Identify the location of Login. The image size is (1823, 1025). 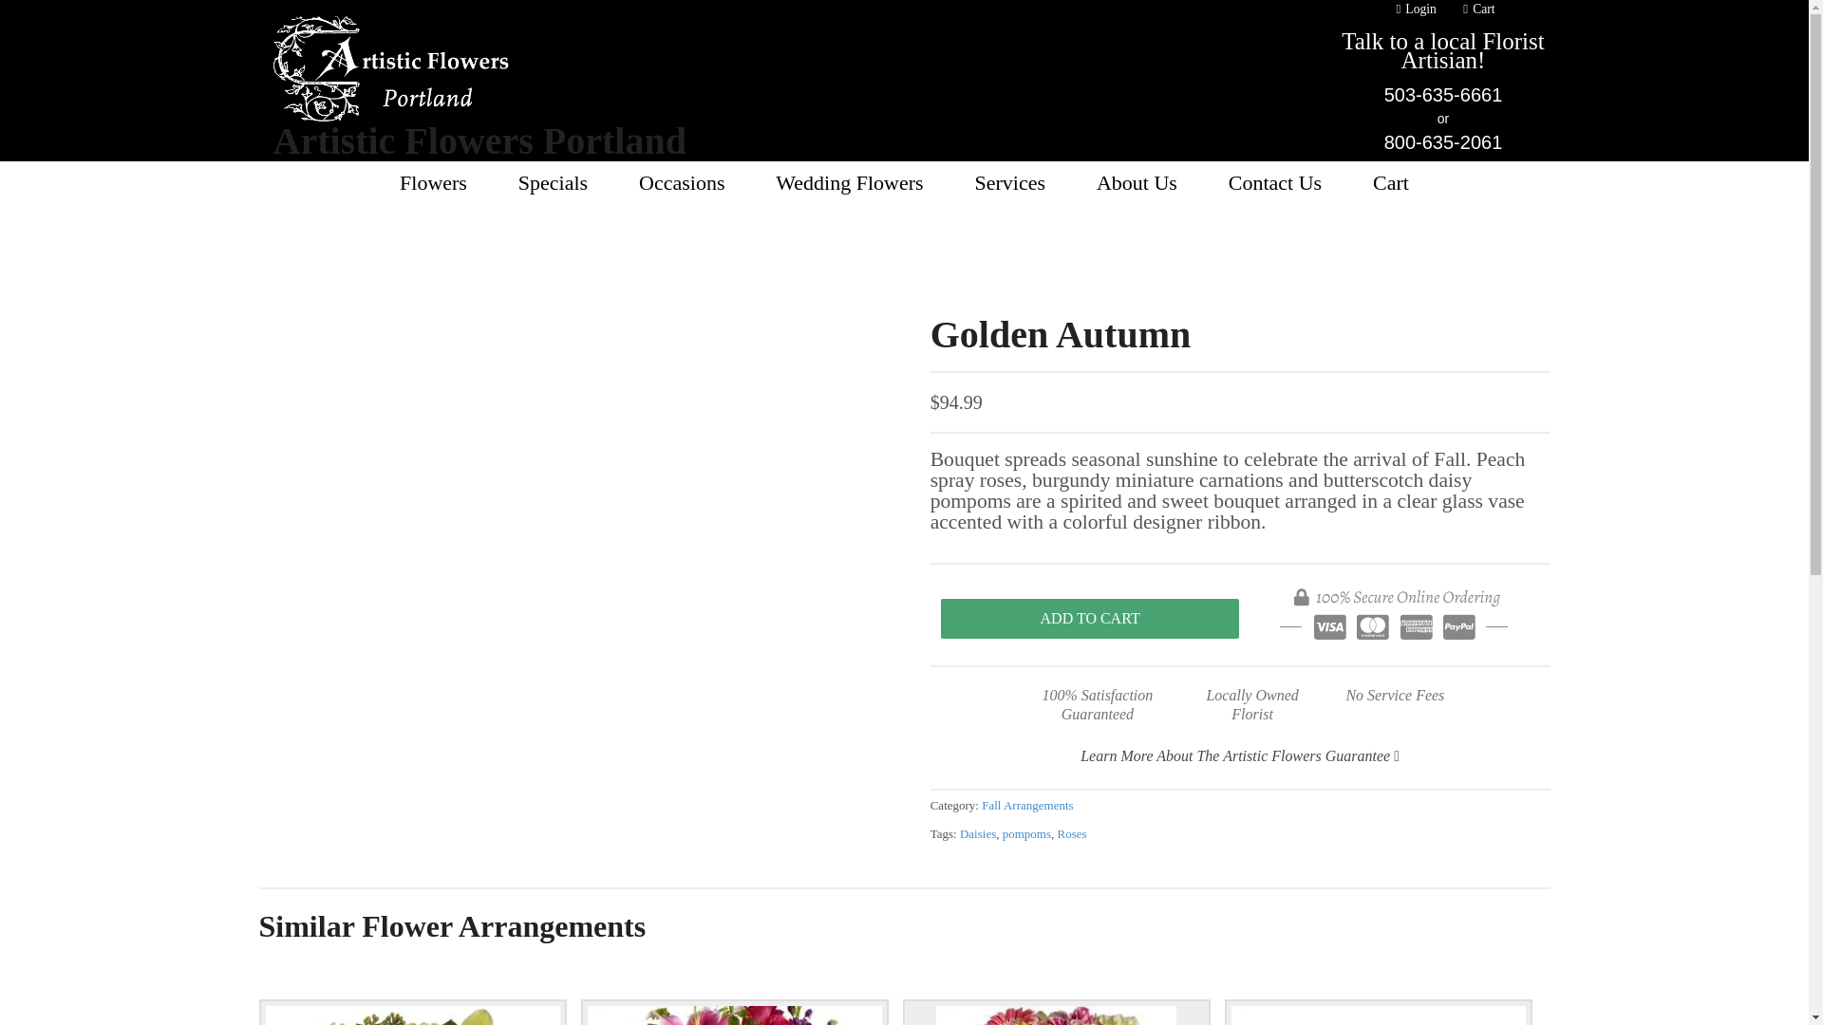
(1413, 13).